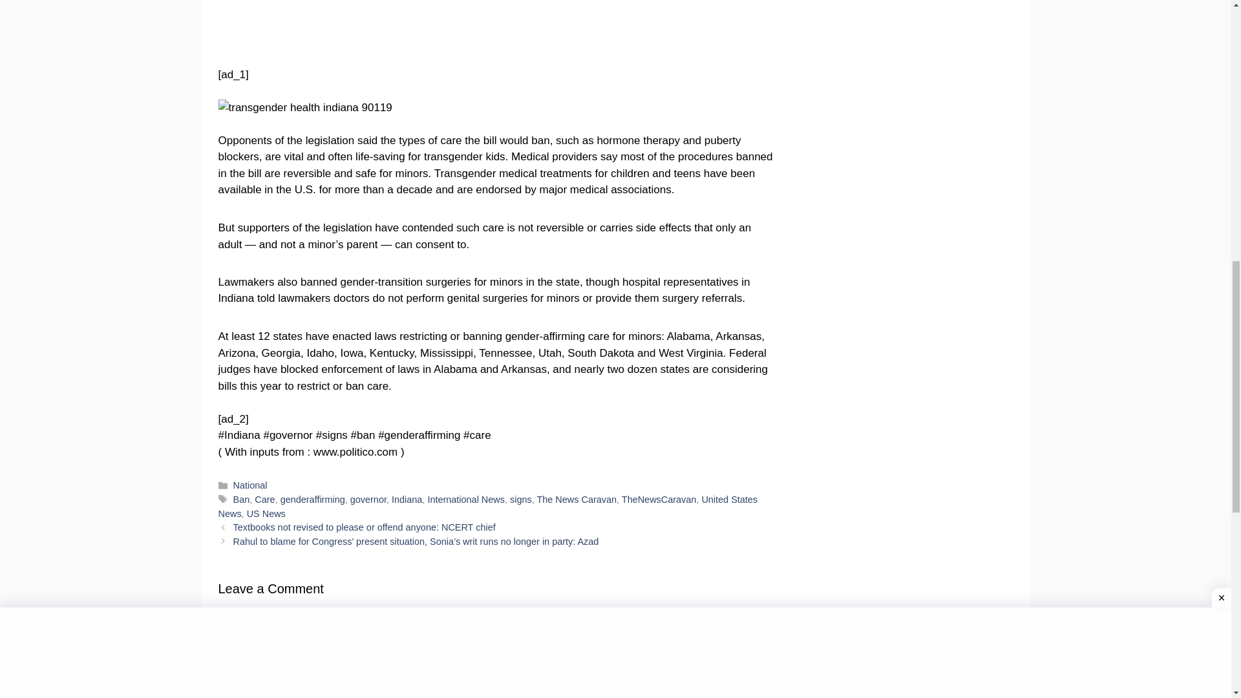 The width and height of the screenshot is (1241, 698). I want to click on genderaffirming, so click(312, 499).